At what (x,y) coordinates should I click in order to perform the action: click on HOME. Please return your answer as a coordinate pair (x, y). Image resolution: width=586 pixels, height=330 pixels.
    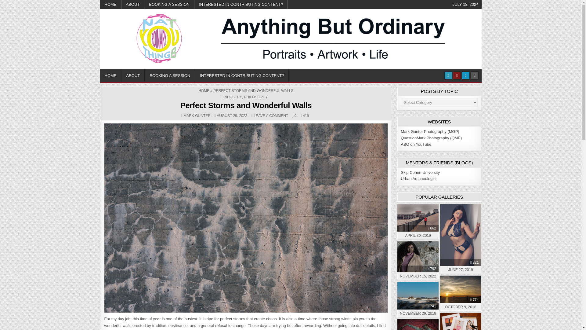
    Looking at the image, I should click on (204, 90).